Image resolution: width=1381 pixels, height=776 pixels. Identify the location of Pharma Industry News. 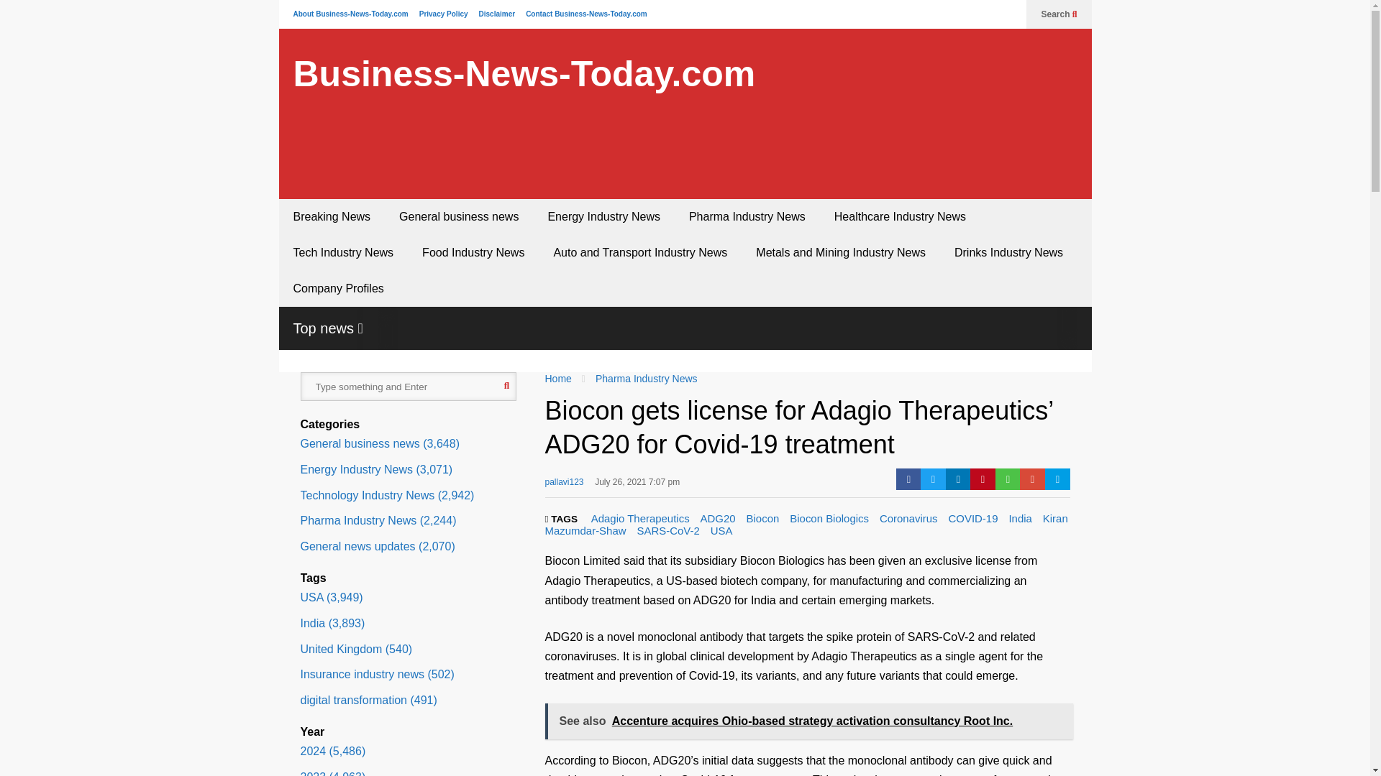
(747, 217).